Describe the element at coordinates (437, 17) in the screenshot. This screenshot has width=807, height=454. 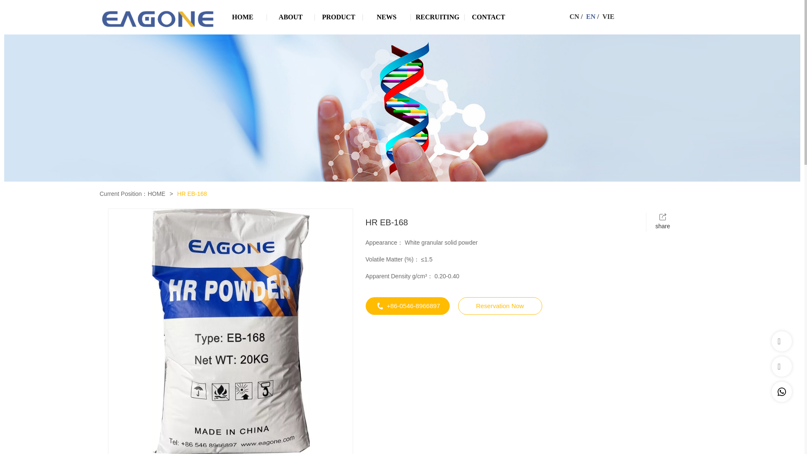
I see `RECRUITING` at that location.